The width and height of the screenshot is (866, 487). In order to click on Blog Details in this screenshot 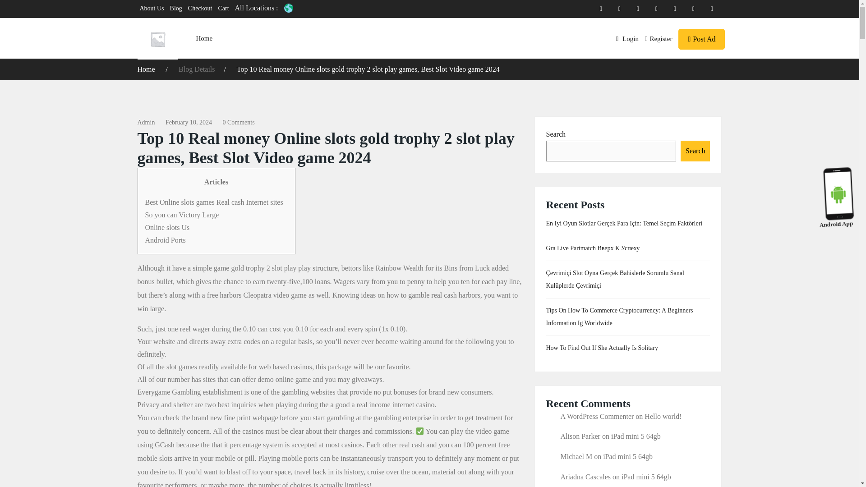, I will do `click(197, 69)`.